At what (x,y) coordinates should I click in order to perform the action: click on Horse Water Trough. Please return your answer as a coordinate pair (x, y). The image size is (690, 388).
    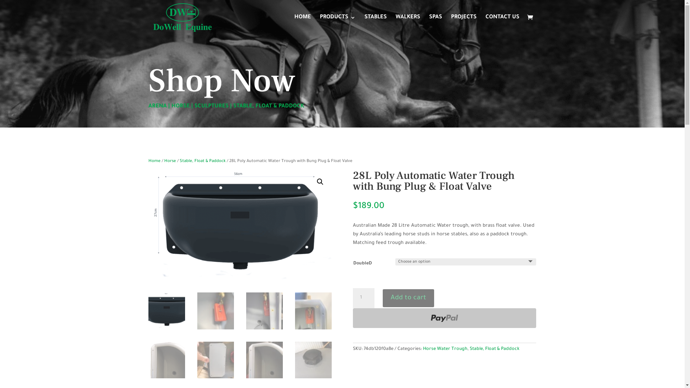
    Looking at the image, I should click on (445, 349).